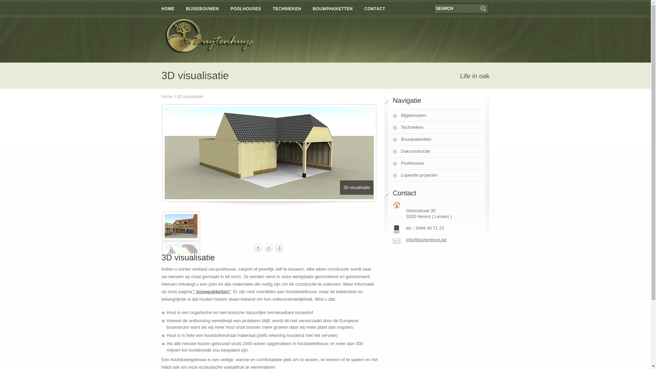  I want to click on CONTACT, so click(379, 9).